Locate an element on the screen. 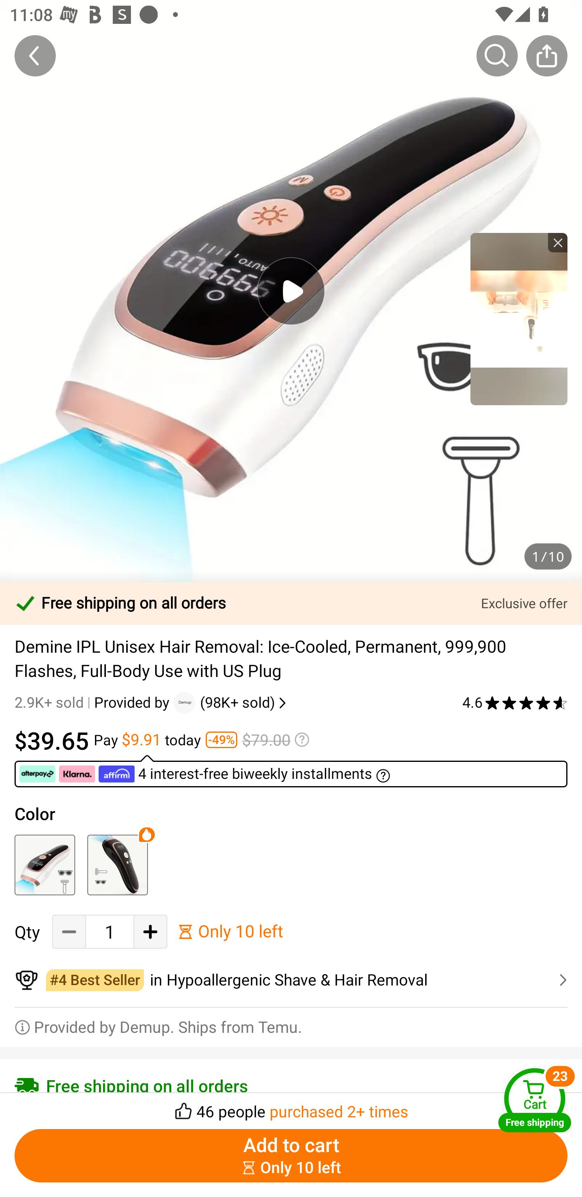 Image resolution: width=582 pixels, height=1197 pixels. Decrease Quantity Button is located at coordinates (69, 932).